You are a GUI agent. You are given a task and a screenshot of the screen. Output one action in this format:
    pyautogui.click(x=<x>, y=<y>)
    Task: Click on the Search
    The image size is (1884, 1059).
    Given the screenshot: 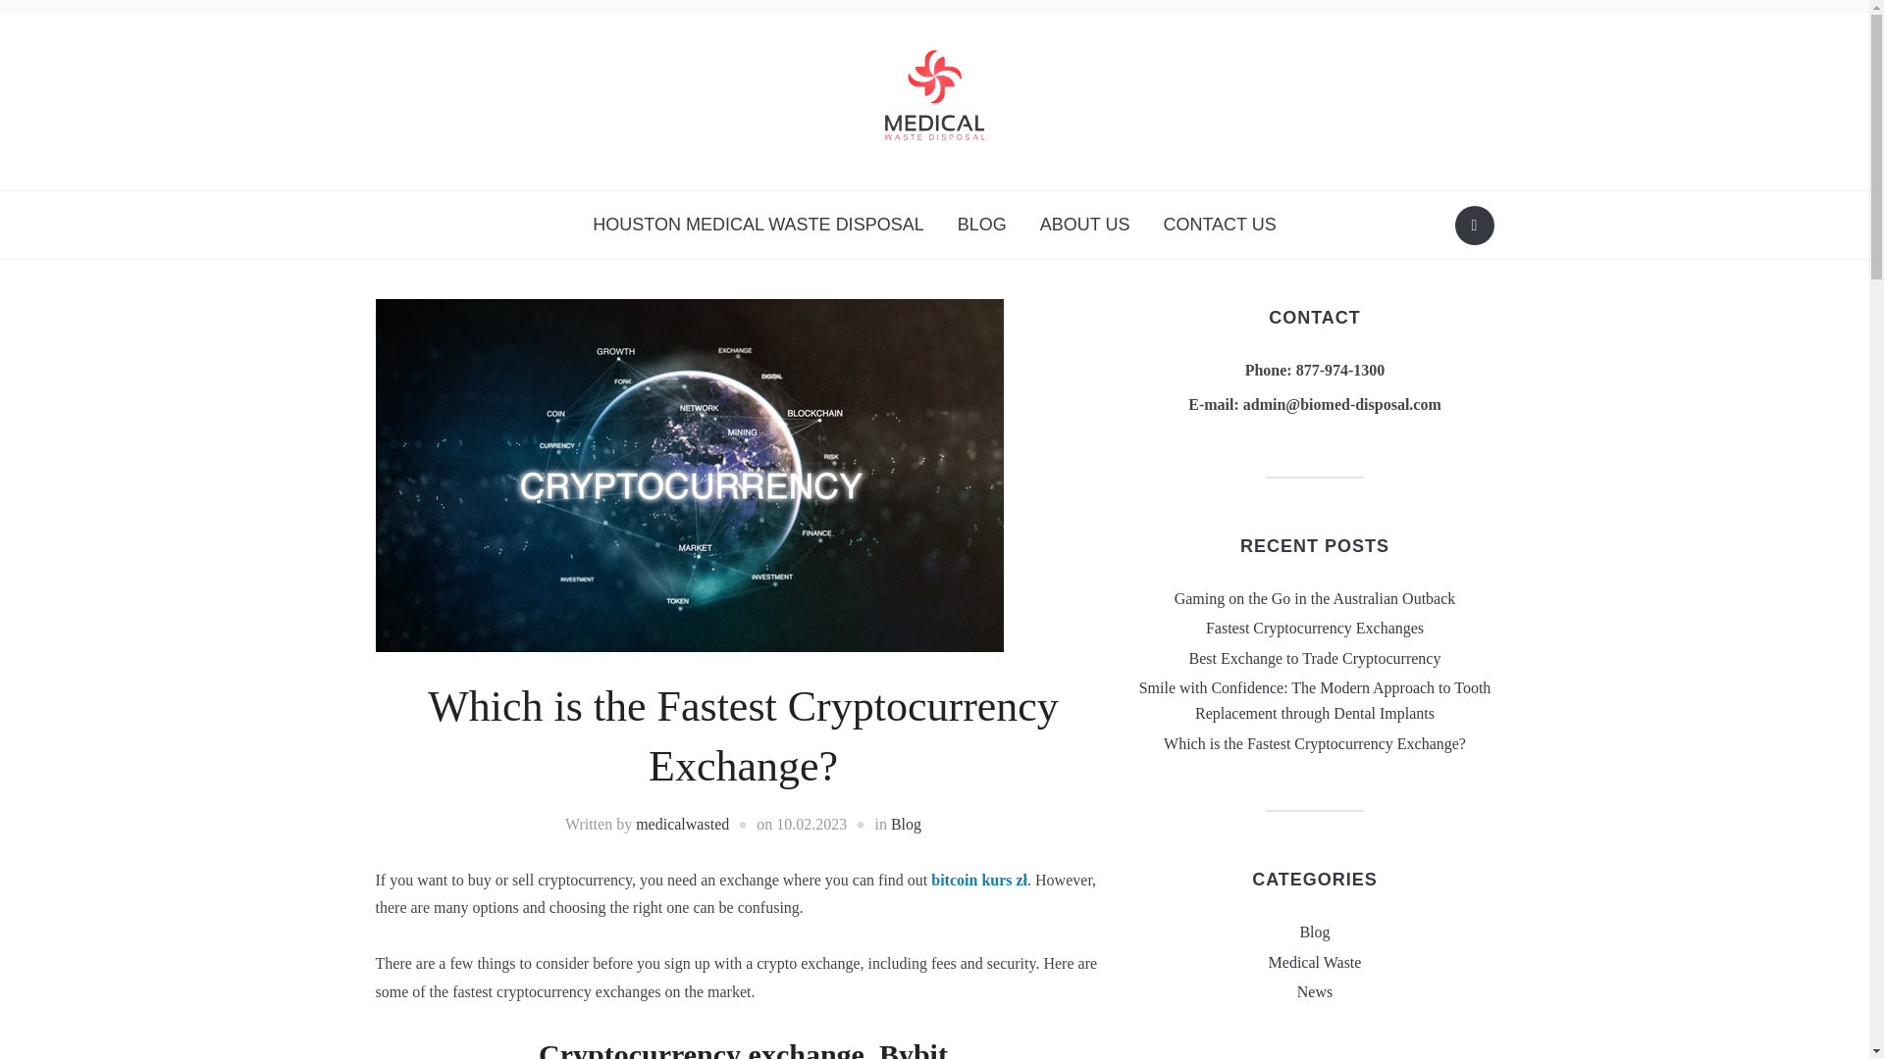 What is the action you would take?
    pyautogui.click(x=1474, y=225)
    